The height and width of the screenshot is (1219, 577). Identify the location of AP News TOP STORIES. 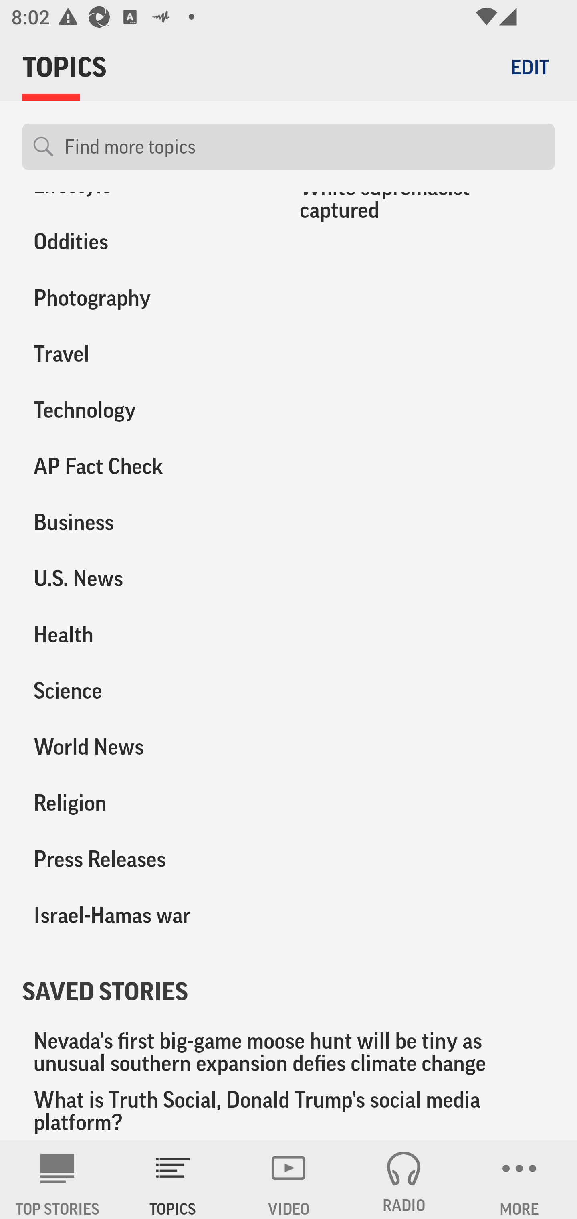
(58, 1180).